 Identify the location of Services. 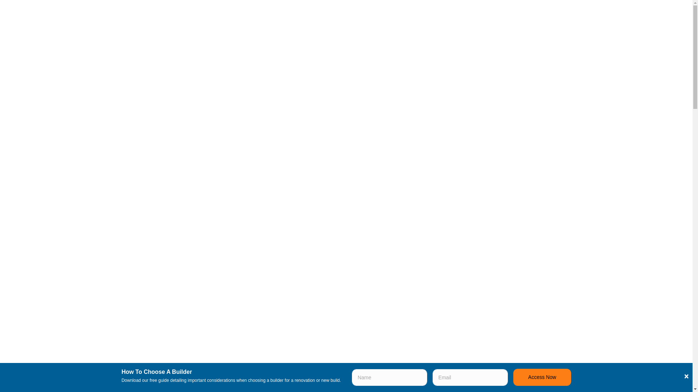
(59, 156).